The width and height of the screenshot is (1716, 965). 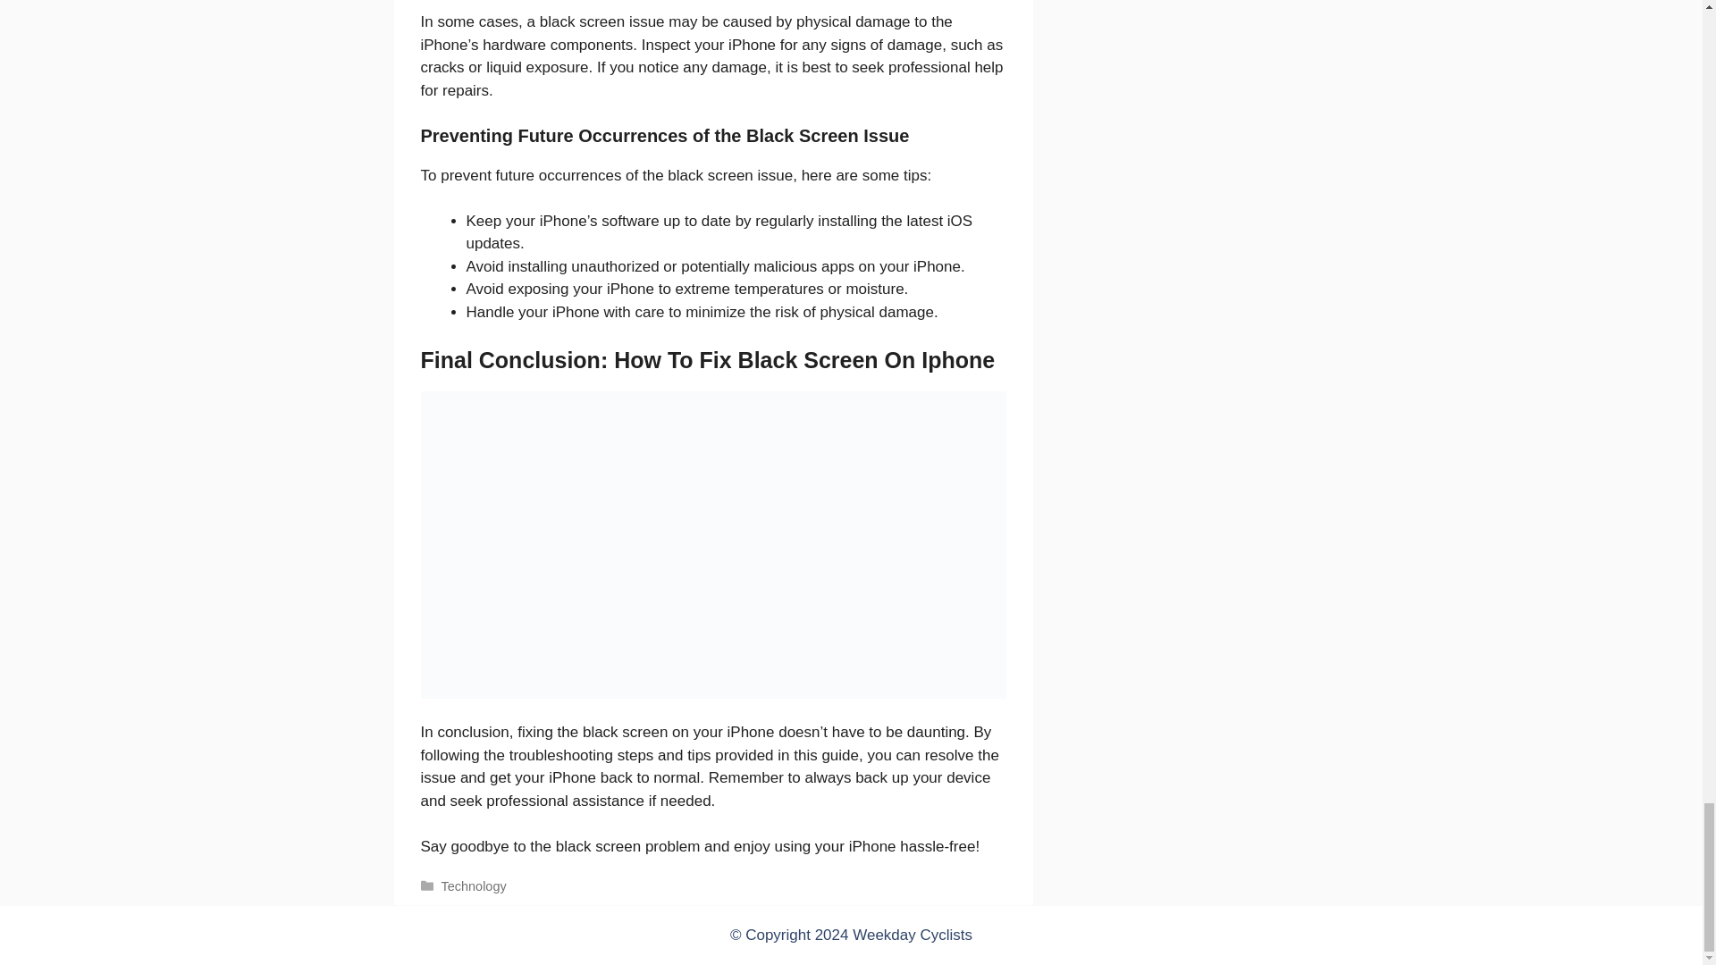 What do you see at coordinates (713, 545) in the screenshot?
I see `Iphone screen` at bounding box center [713, 545].